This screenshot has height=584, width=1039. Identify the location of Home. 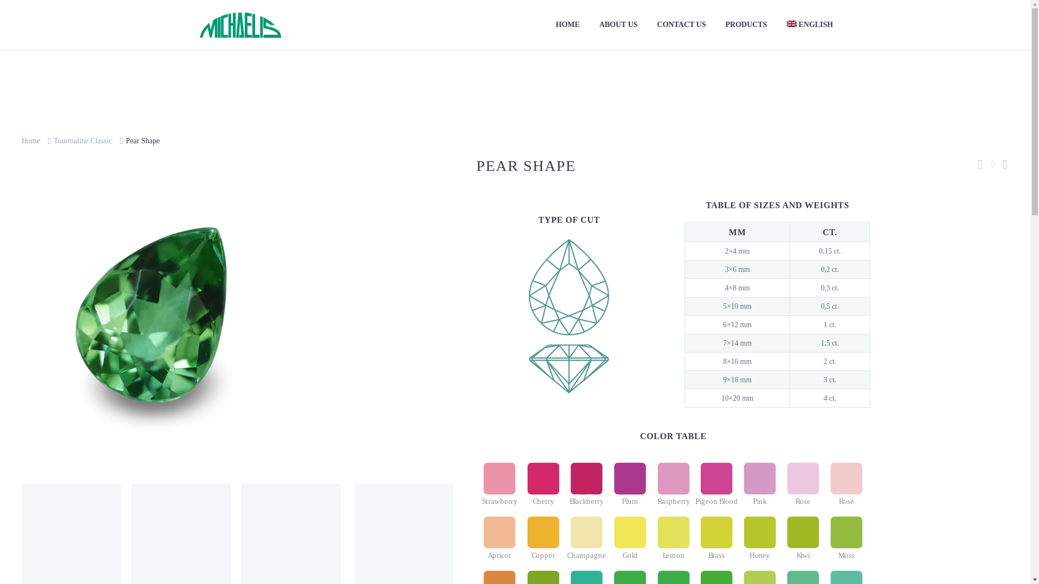
(31, 141).